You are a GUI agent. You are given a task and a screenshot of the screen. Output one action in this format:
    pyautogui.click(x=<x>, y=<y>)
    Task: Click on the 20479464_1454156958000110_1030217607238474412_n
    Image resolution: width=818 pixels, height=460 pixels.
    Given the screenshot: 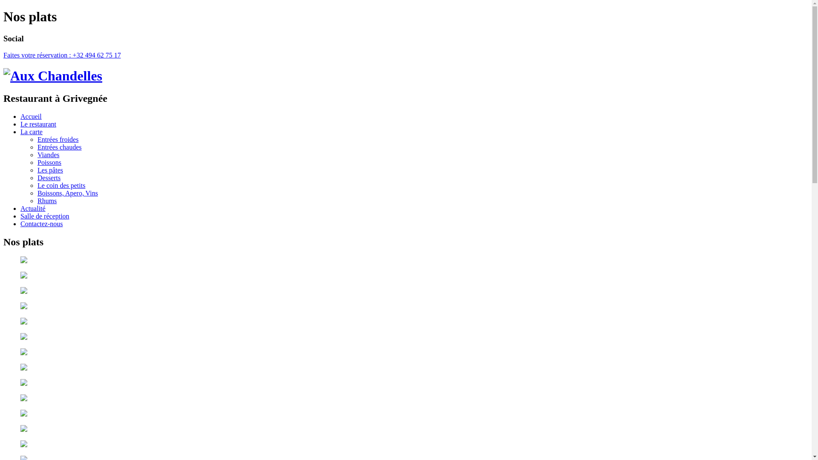 What is the action you would take?
    pyautogui.click(x=406, y=307)
    